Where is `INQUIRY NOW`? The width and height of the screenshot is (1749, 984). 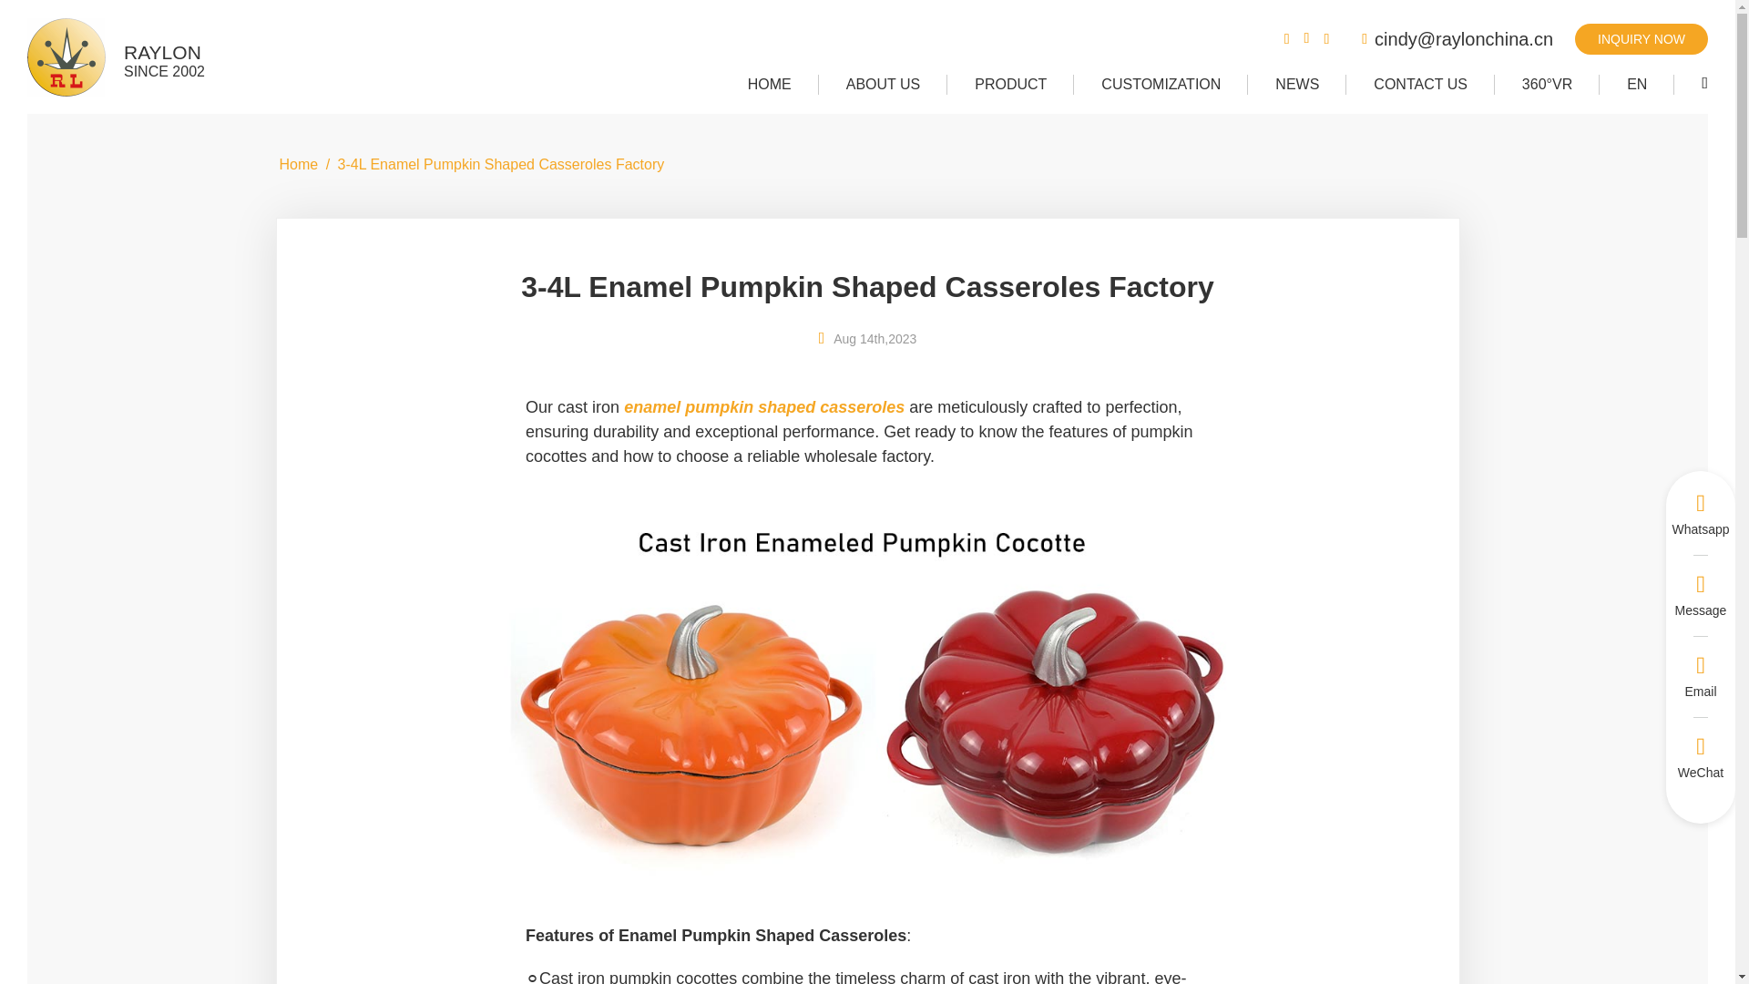 INQUIRY NOW is located at coordinates (1642, 38).